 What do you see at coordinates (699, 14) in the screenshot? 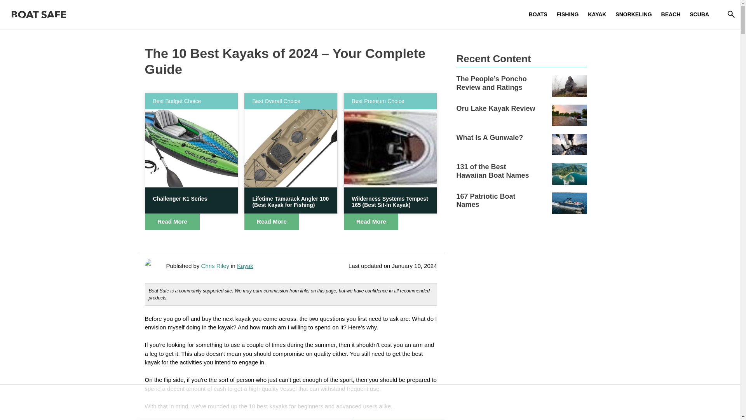
I see `SCUBA` at bounding box center [699, 14].